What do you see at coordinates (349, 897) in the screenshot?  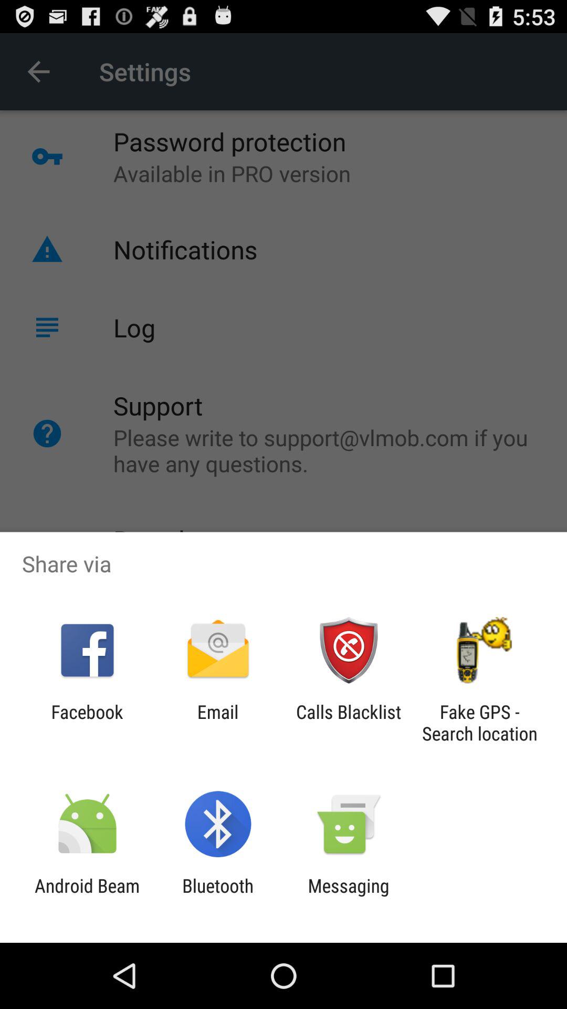 I see `click app to the right of the bluetooth icon` at bounding box center [349, 897].